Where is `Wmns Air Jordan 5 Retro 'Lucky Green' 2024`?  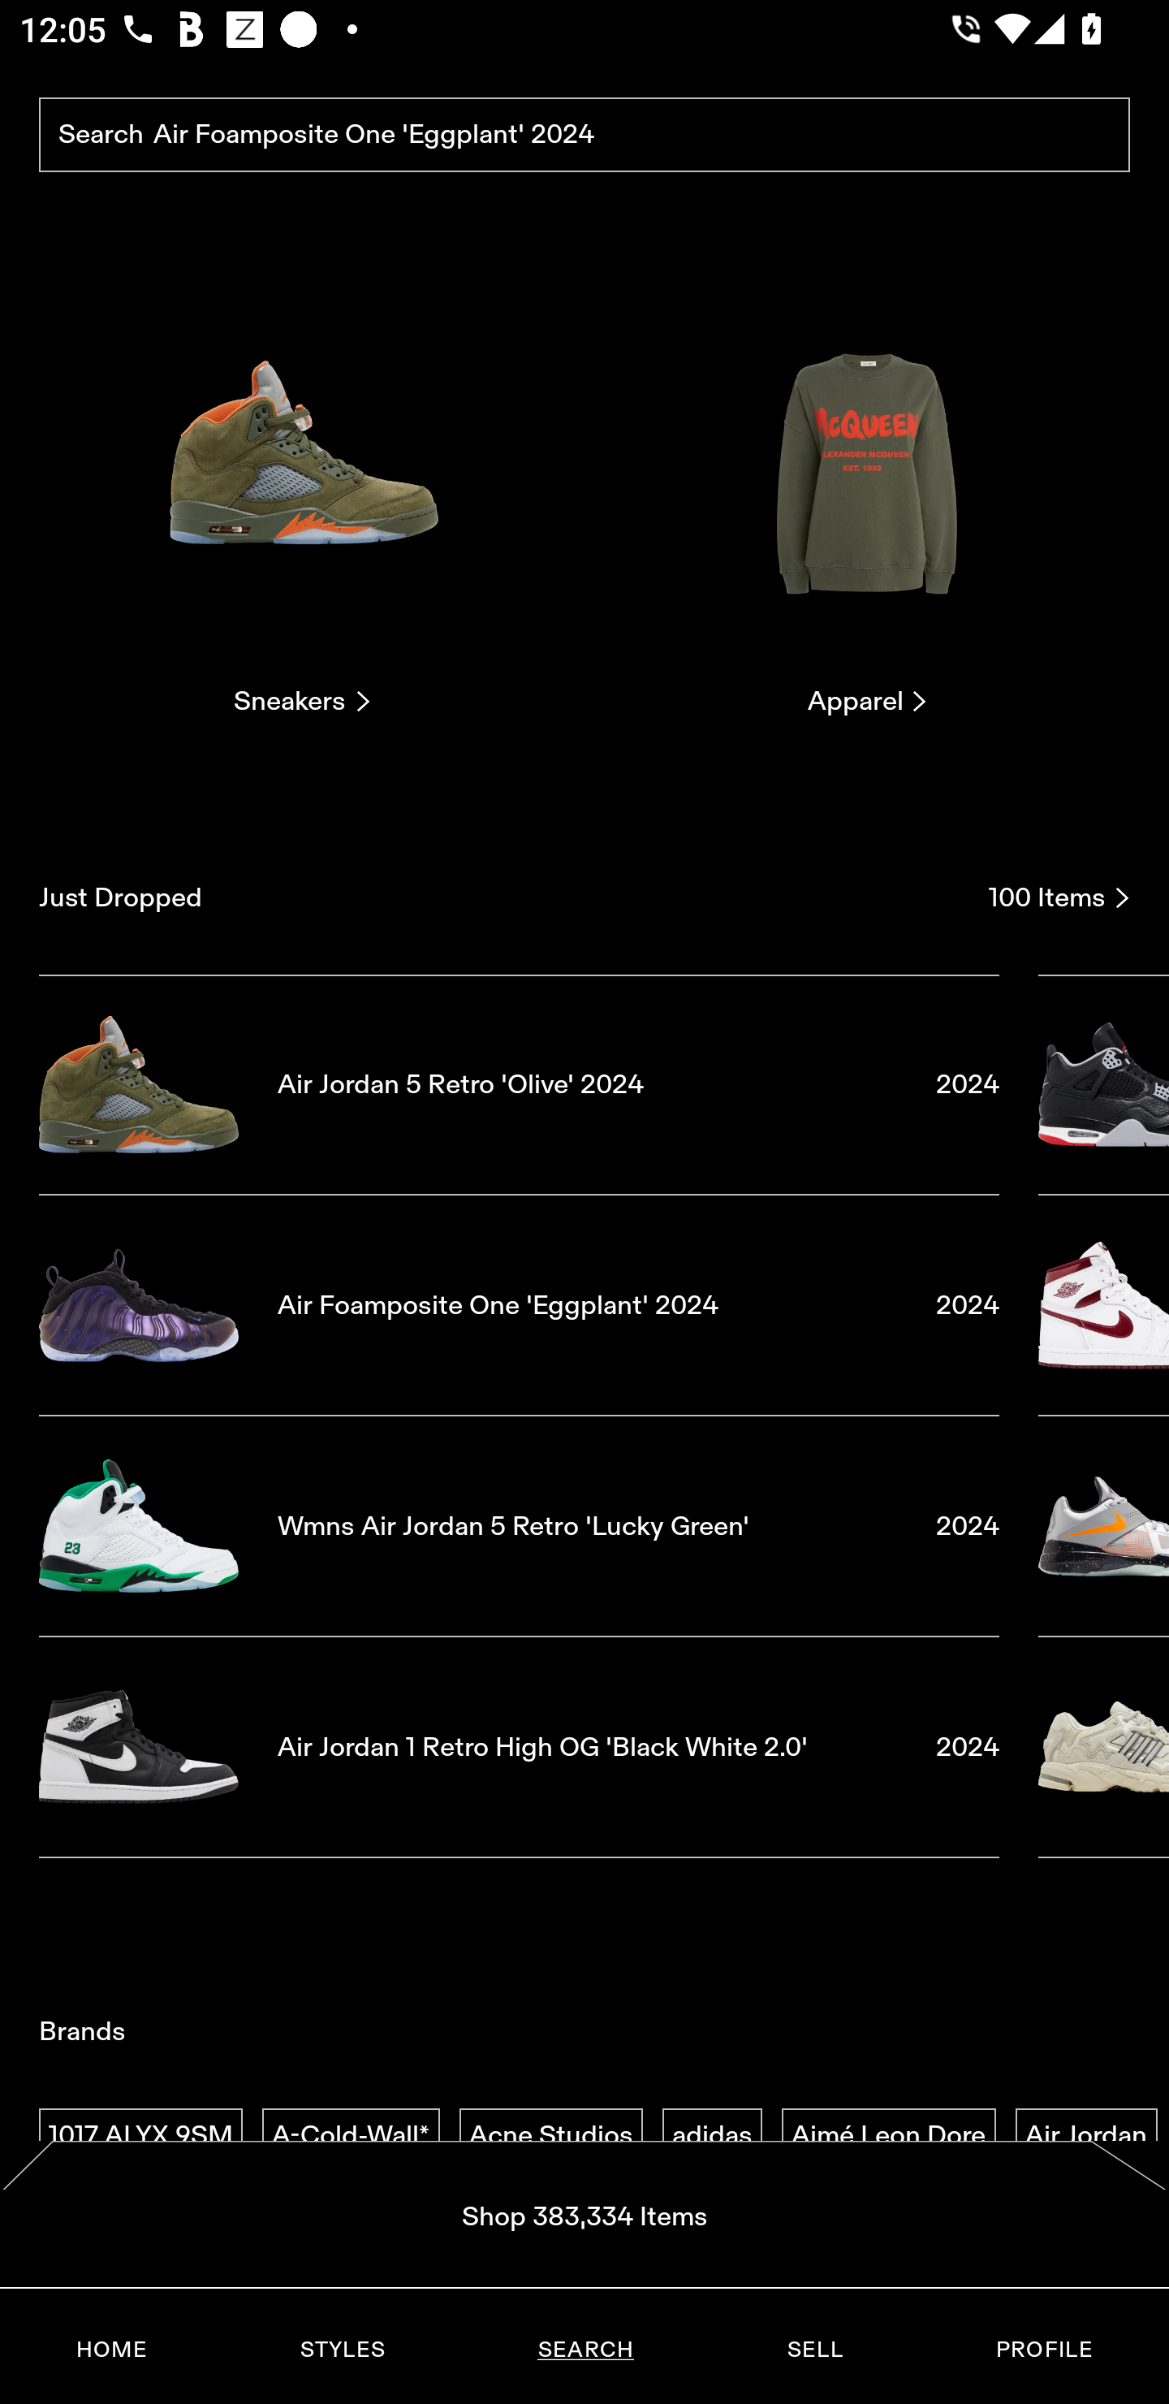 Wmns Air Jordan 5 Retro 'Lucky Green' 2024 is located at coordinates (519, 1526).